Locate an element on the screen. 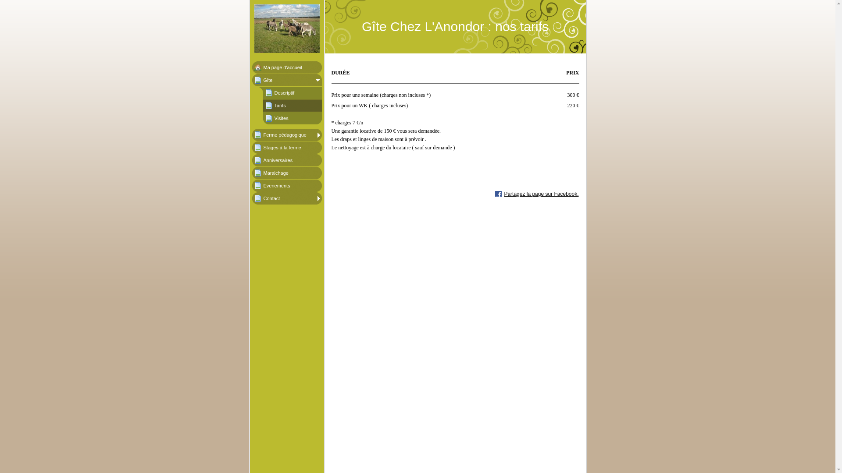 The image size is (842, 473). Visites is located at coordinates (293, 118).